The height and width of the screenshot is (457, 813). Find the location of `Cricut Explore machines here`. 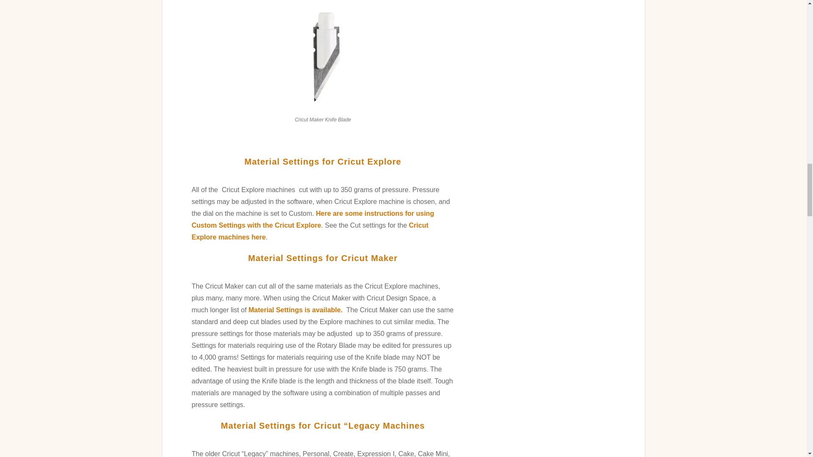

Cricut Explore machines here is located at coordinates (310, 231).